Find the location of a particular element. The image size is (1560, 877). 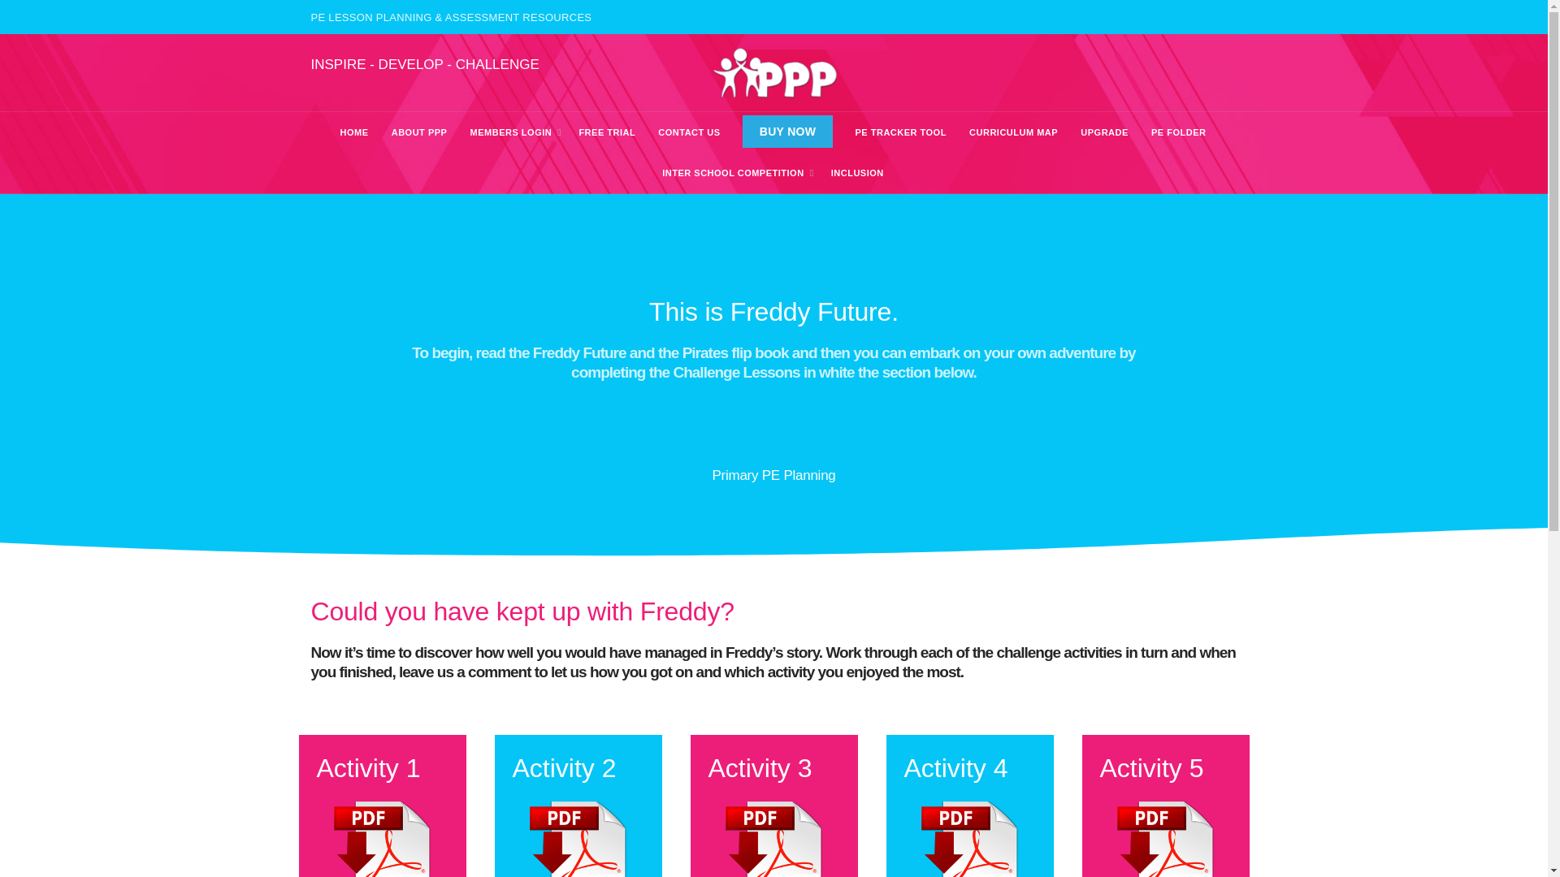

BUY NOW is located at coordinates (787, 132).